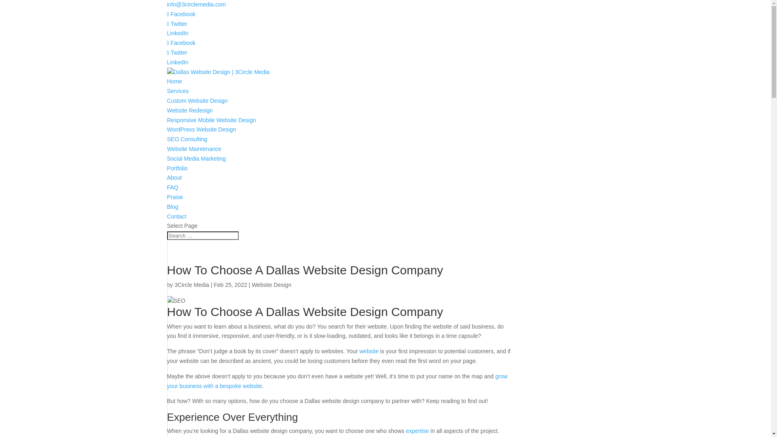 The image size is (777, 437). What do you see at coordinates (369, 351) in the screenshot?
I see `website` at bounding box center [369, 351].